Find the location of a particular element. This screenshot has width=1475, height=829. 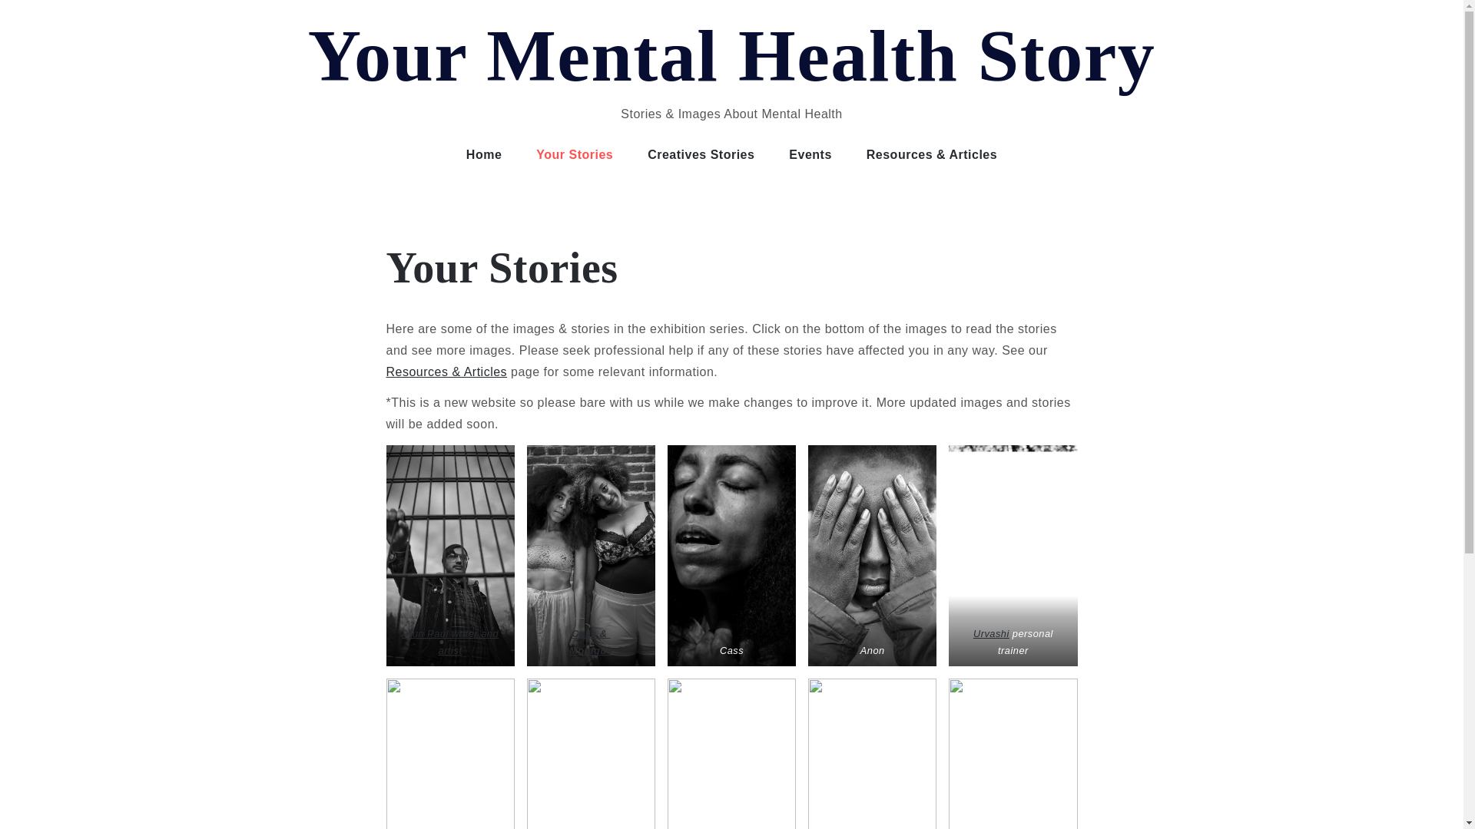

Creatives Stories is located at coordinates (701, 155).